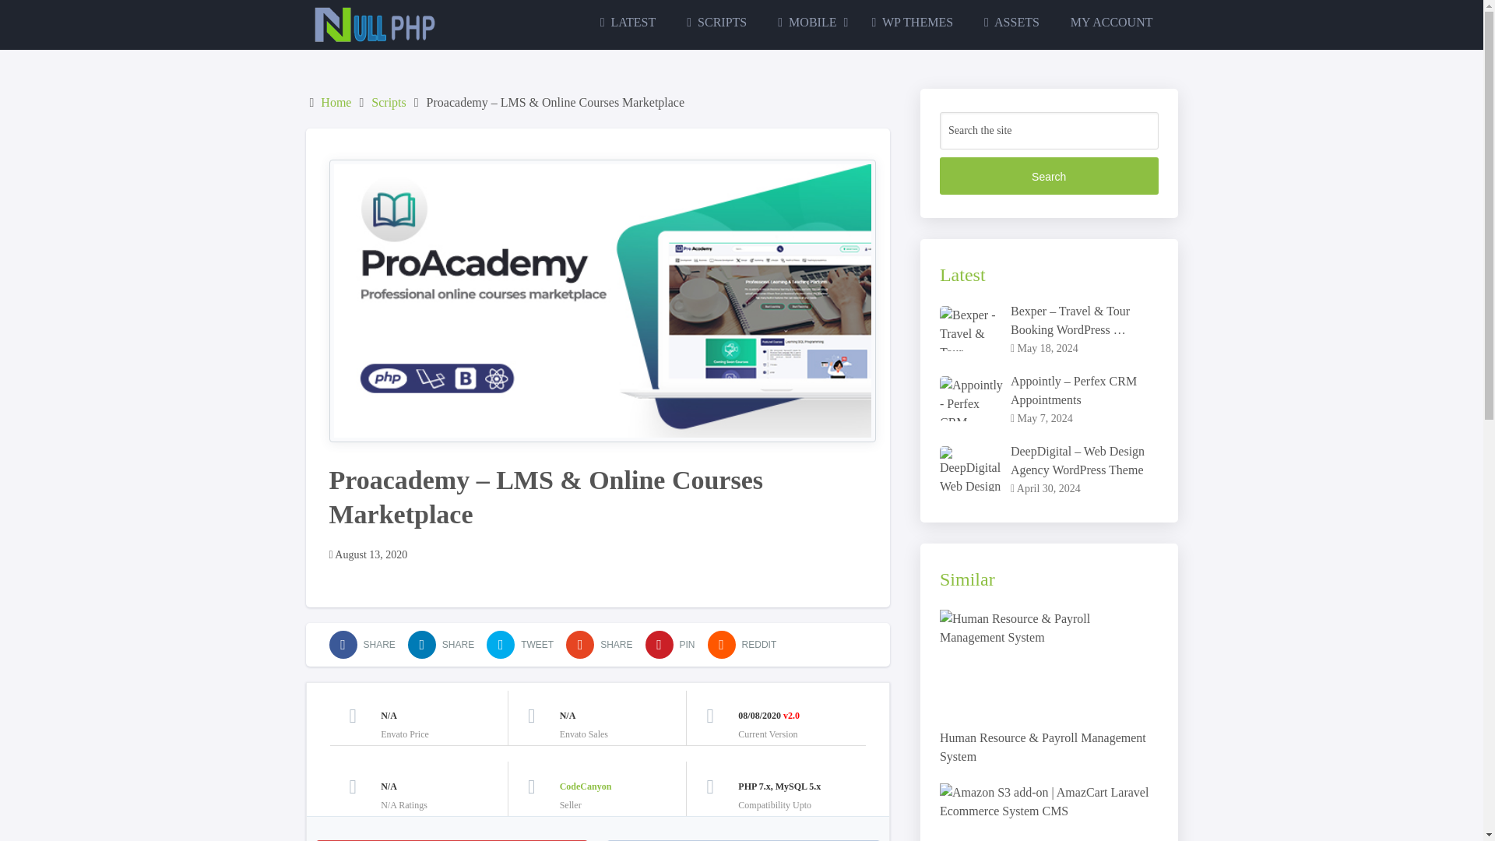  What do you see at coordinates (600, 645) in the screenshot?
I see `SHARE` at bounding box center [600, 645].